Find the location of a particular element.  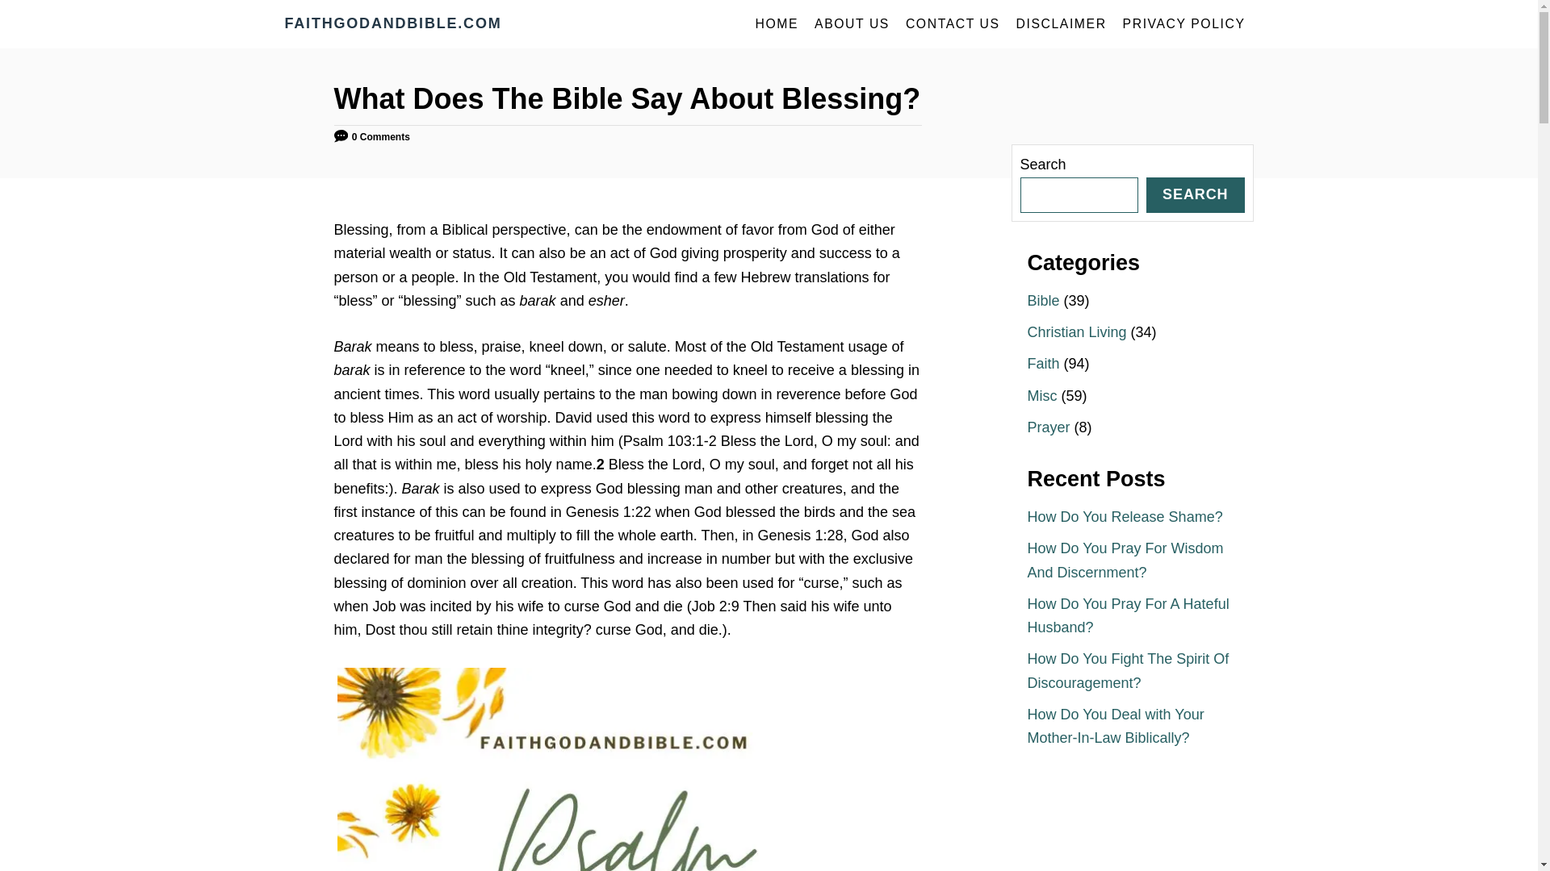

FAITHGODANDBIBLE.COM is located at coordinates (429, 24).